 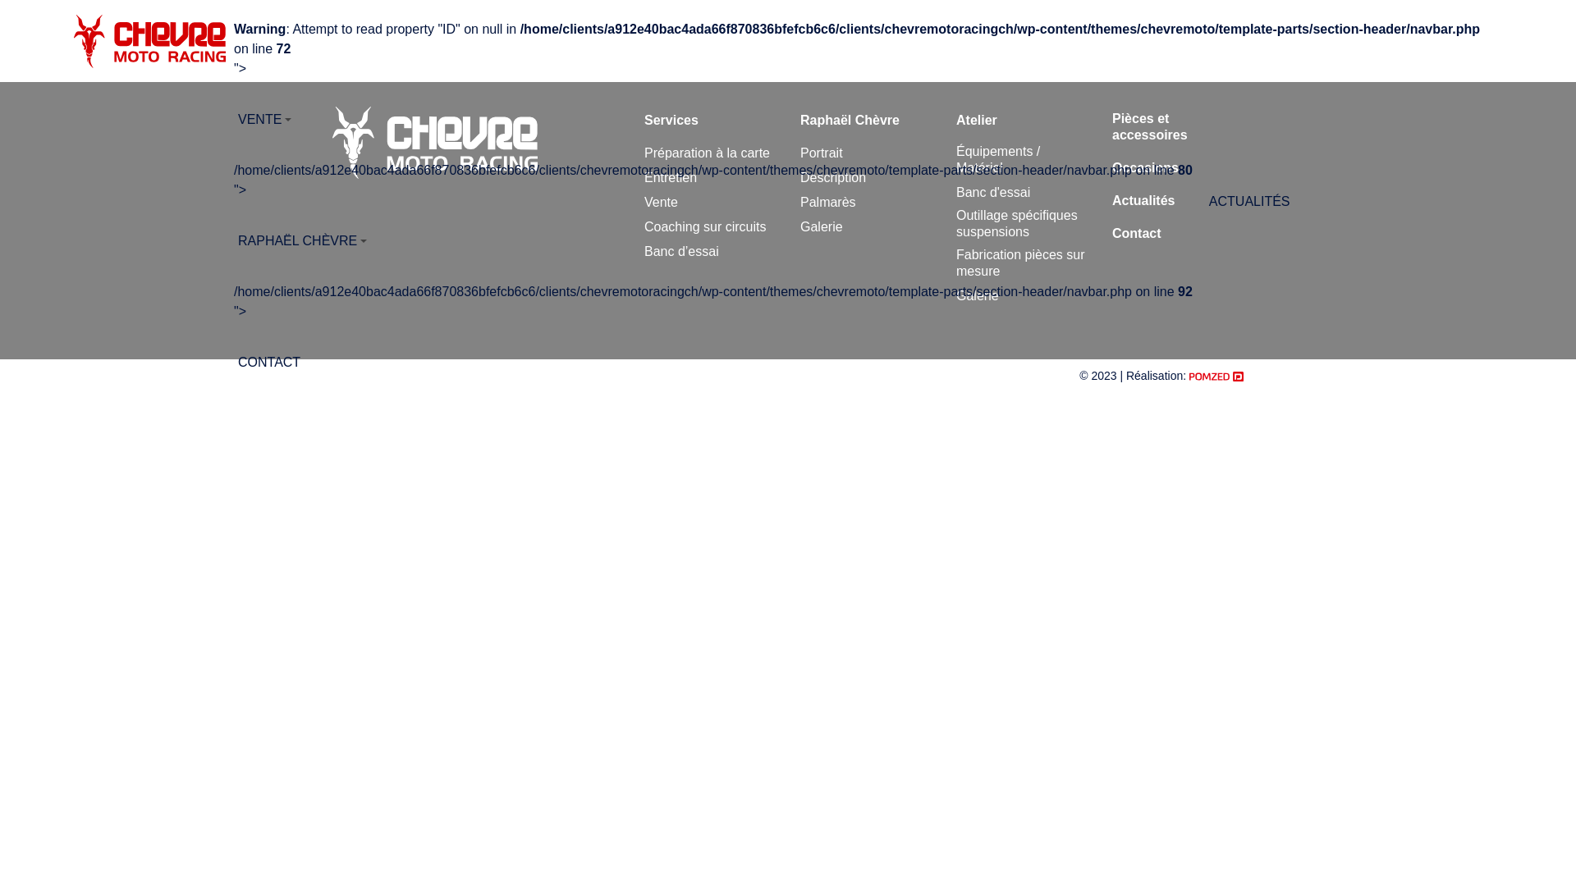 I want to click on Services, so click(x=671, y=121).